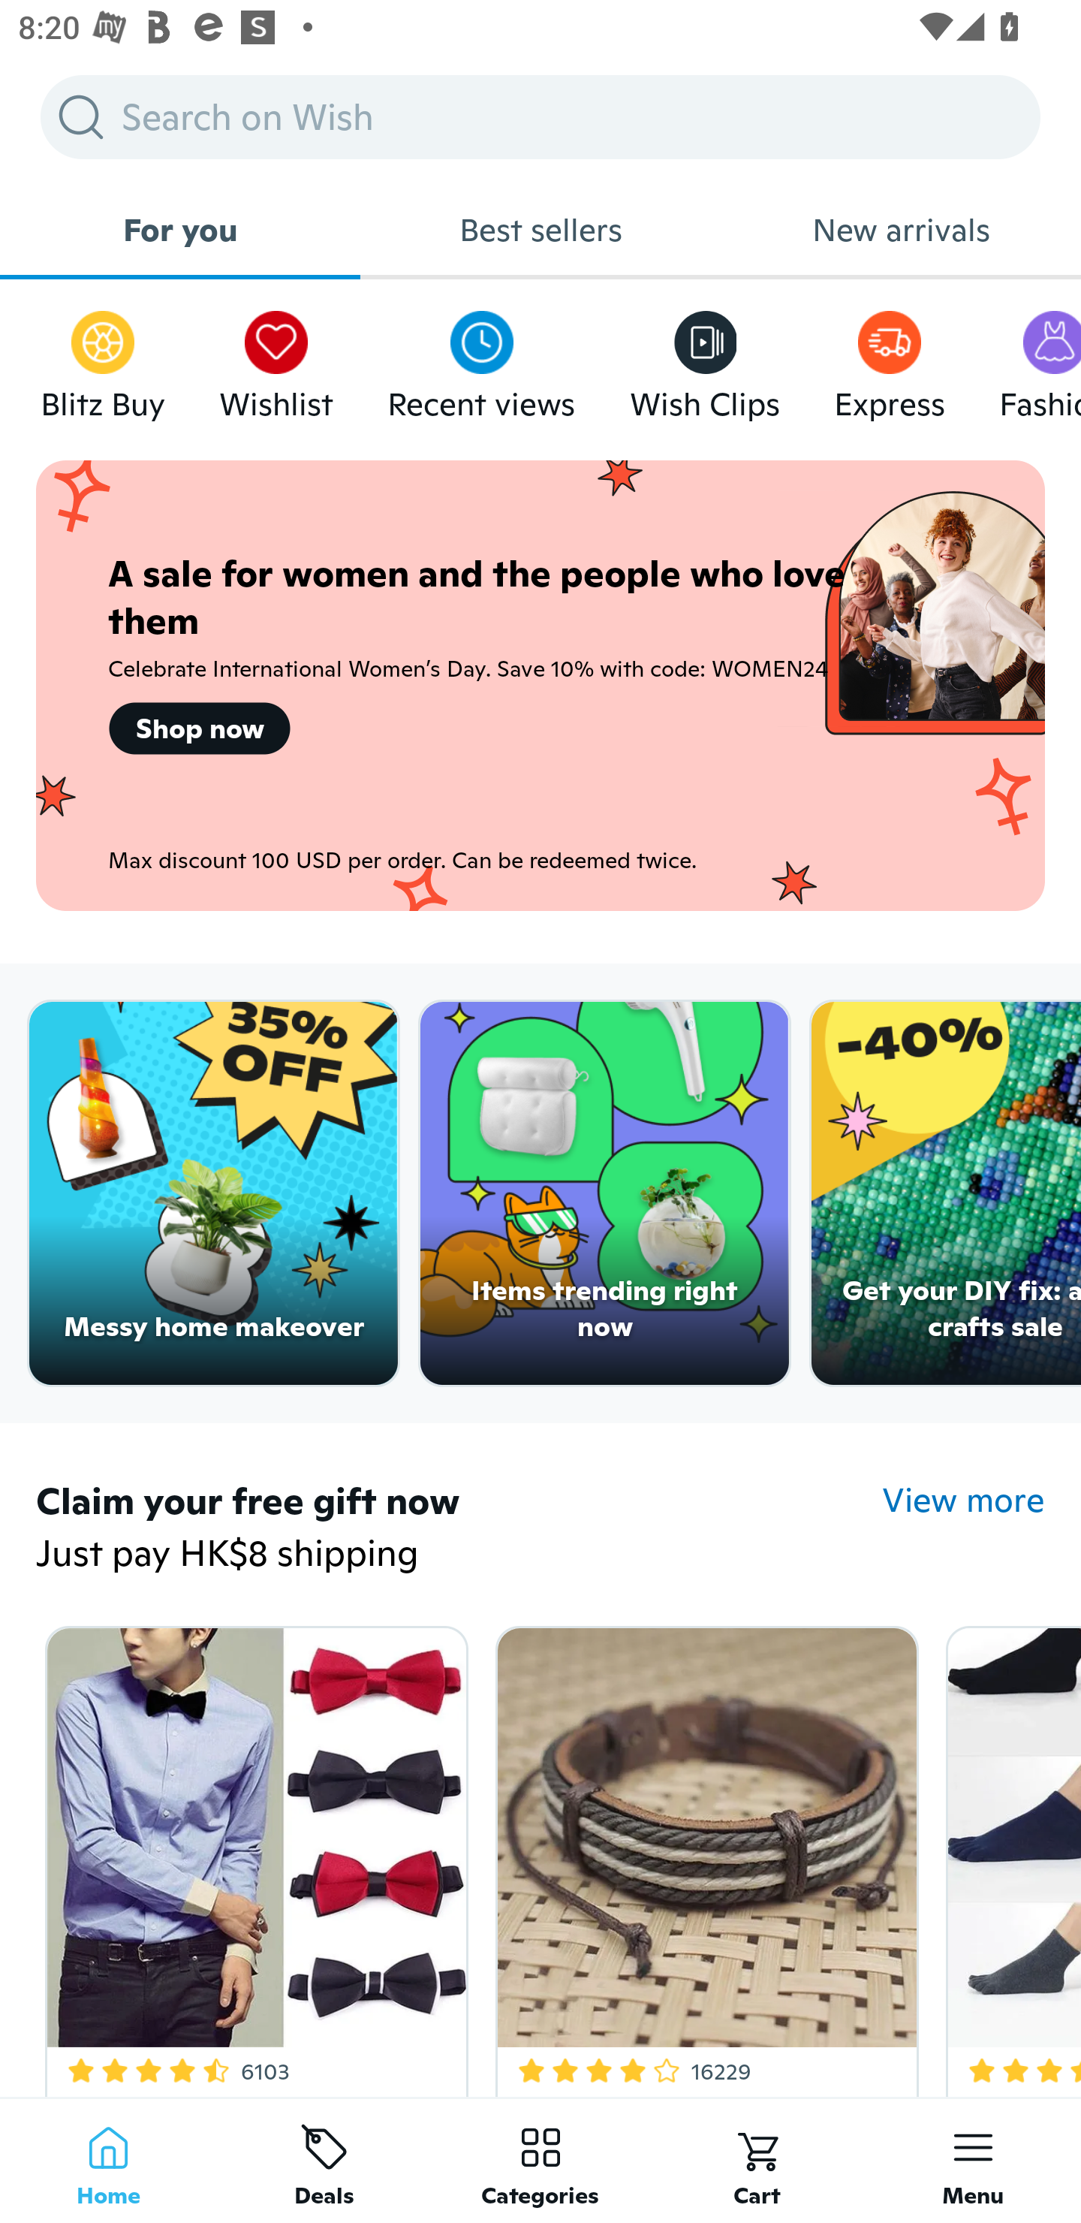 The image size is (1081, 2223). Describe the element at coordinates (1040, 359) in the screenshot. I see `Fashion` at that location.